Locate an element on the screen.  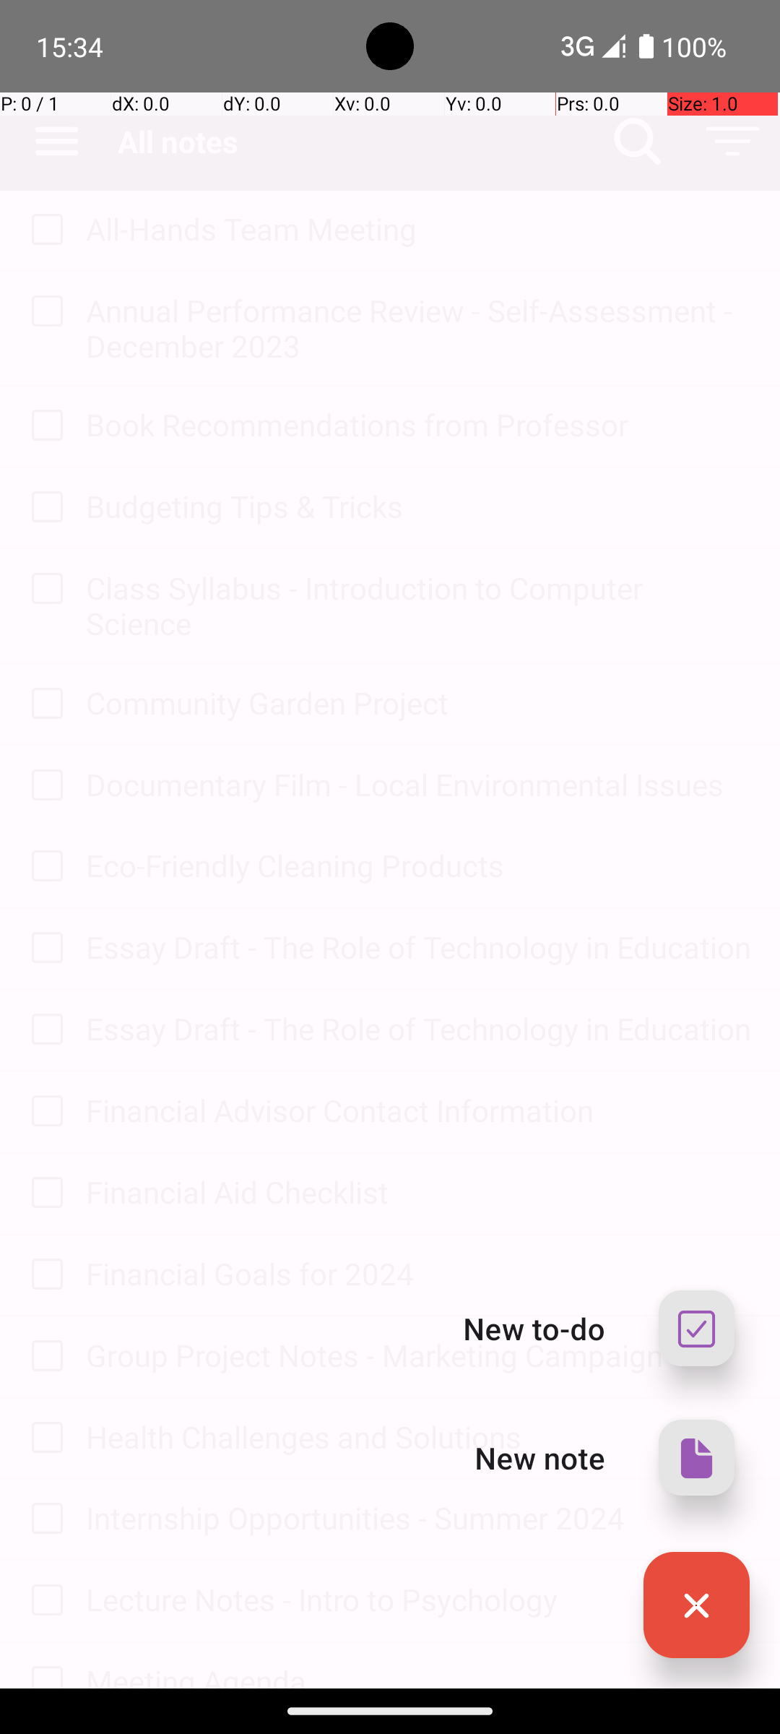
New to-do is located at coordinates (534, 1328).